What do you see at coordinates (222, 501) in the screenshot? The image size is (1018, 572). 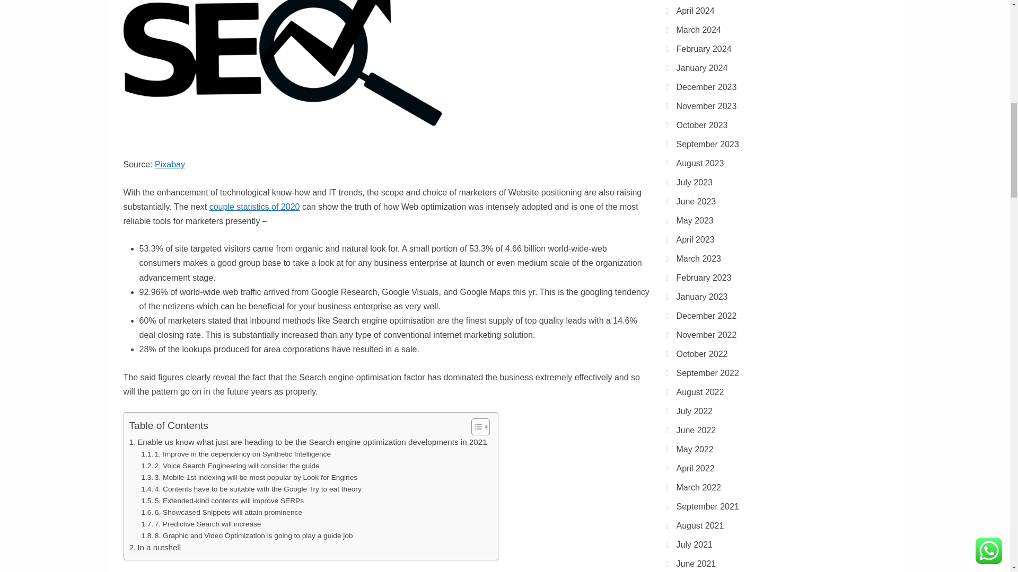 I see `5. Extended-kind contents will improve SERPs` at bounding box center [222, 501].